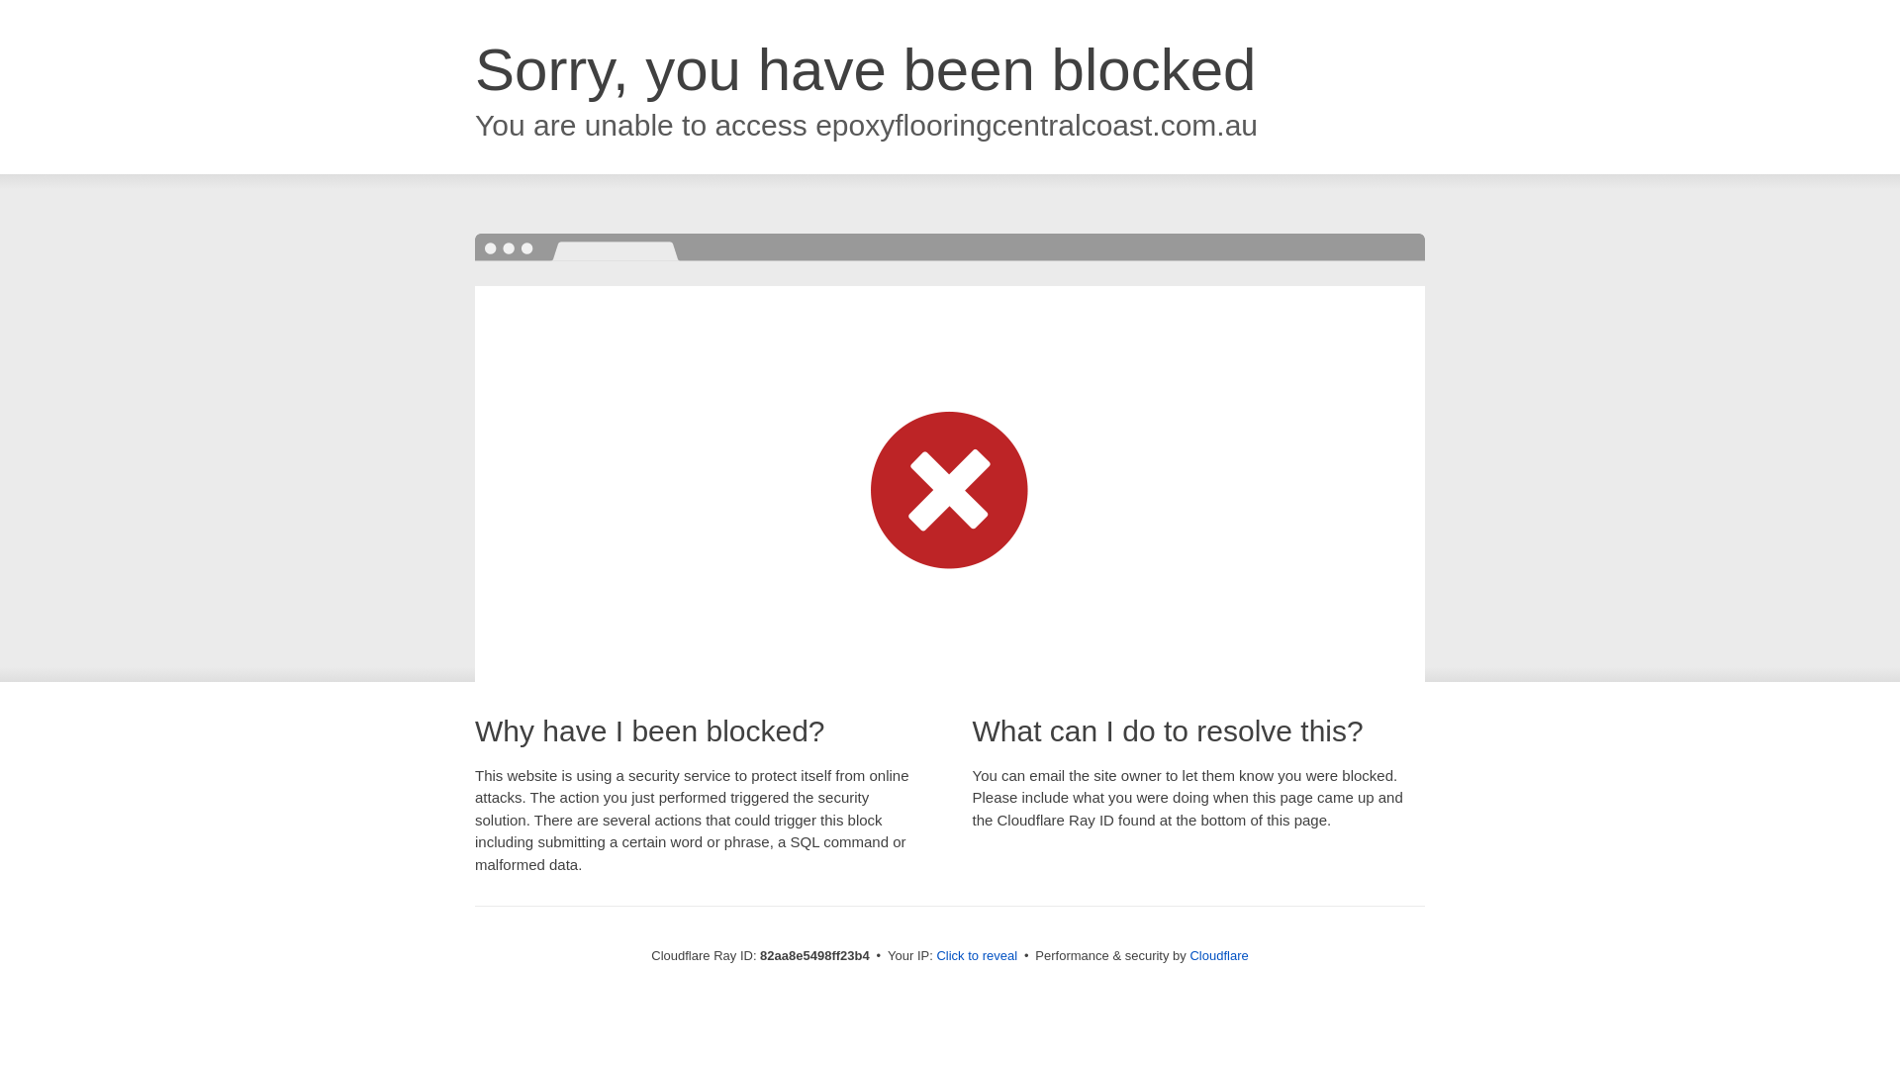  I want to click on Click to reveal, so click(977, 956).